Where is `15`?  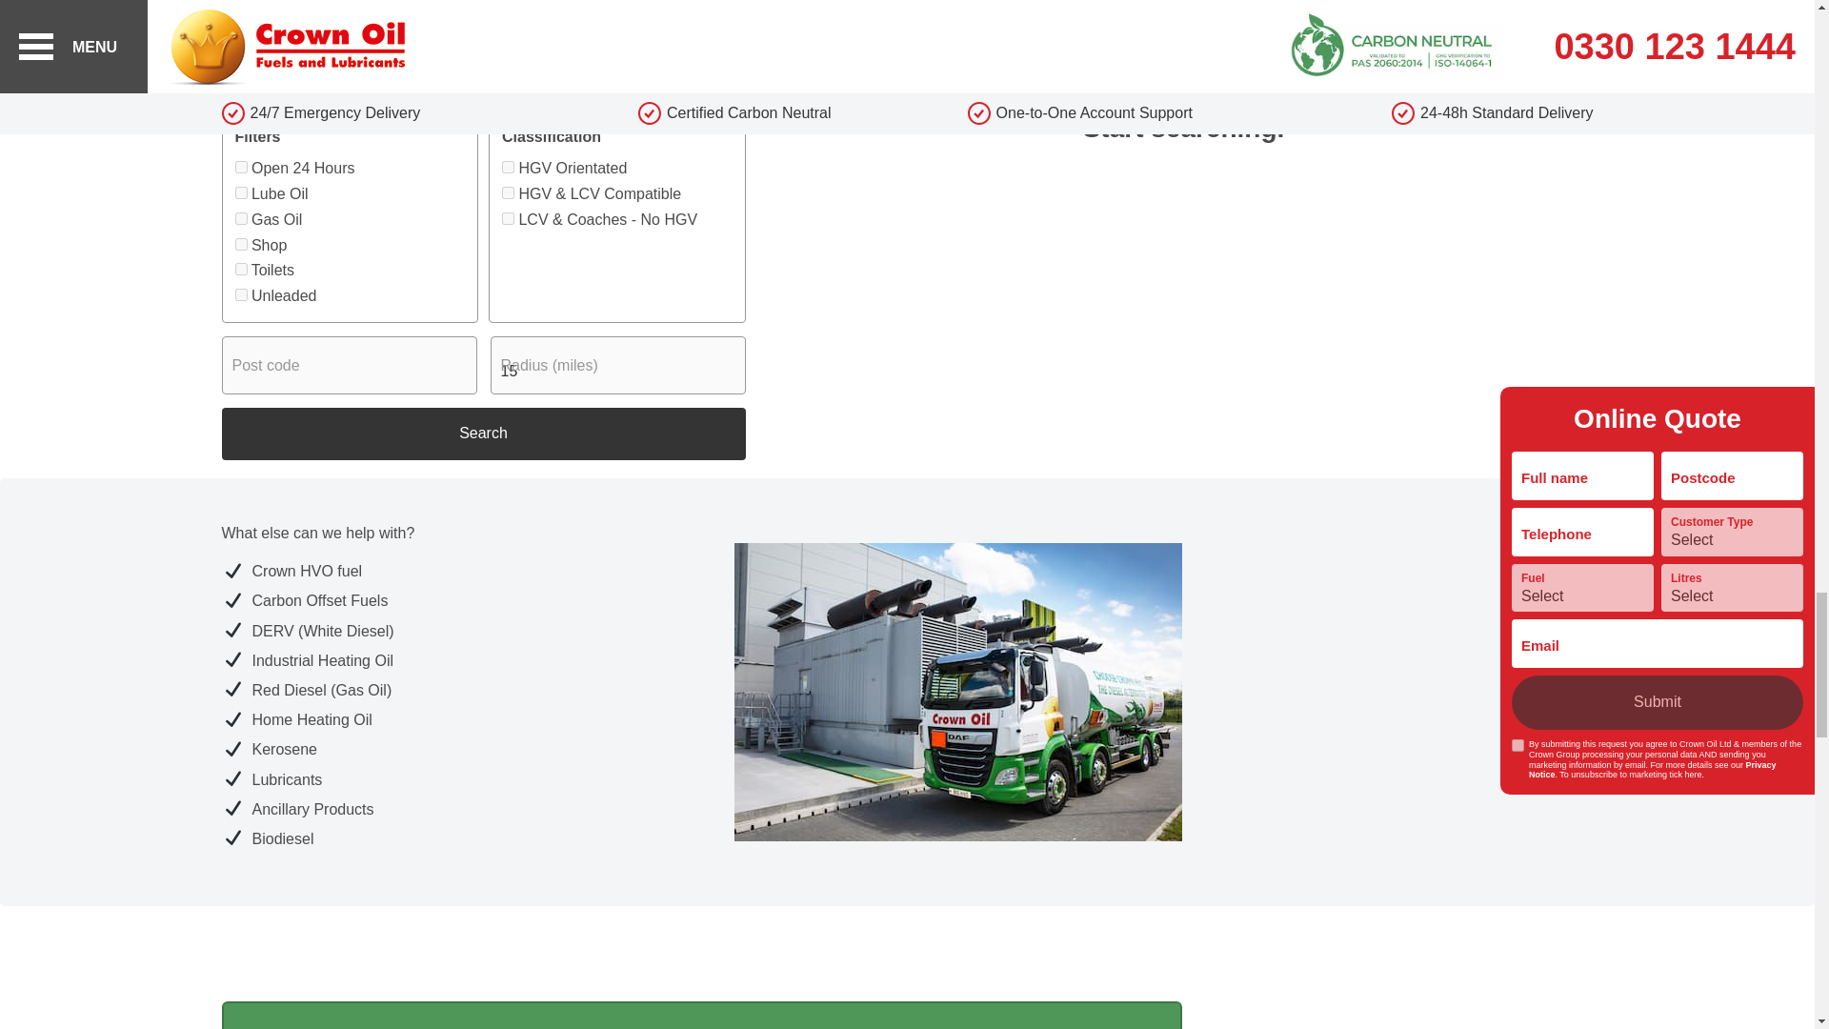 15 is located at coordinates (617, 365).